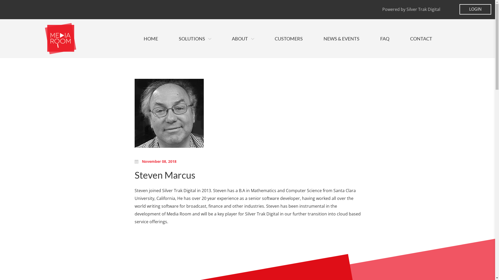  I want to click on LOGIN, so click(475, 9).